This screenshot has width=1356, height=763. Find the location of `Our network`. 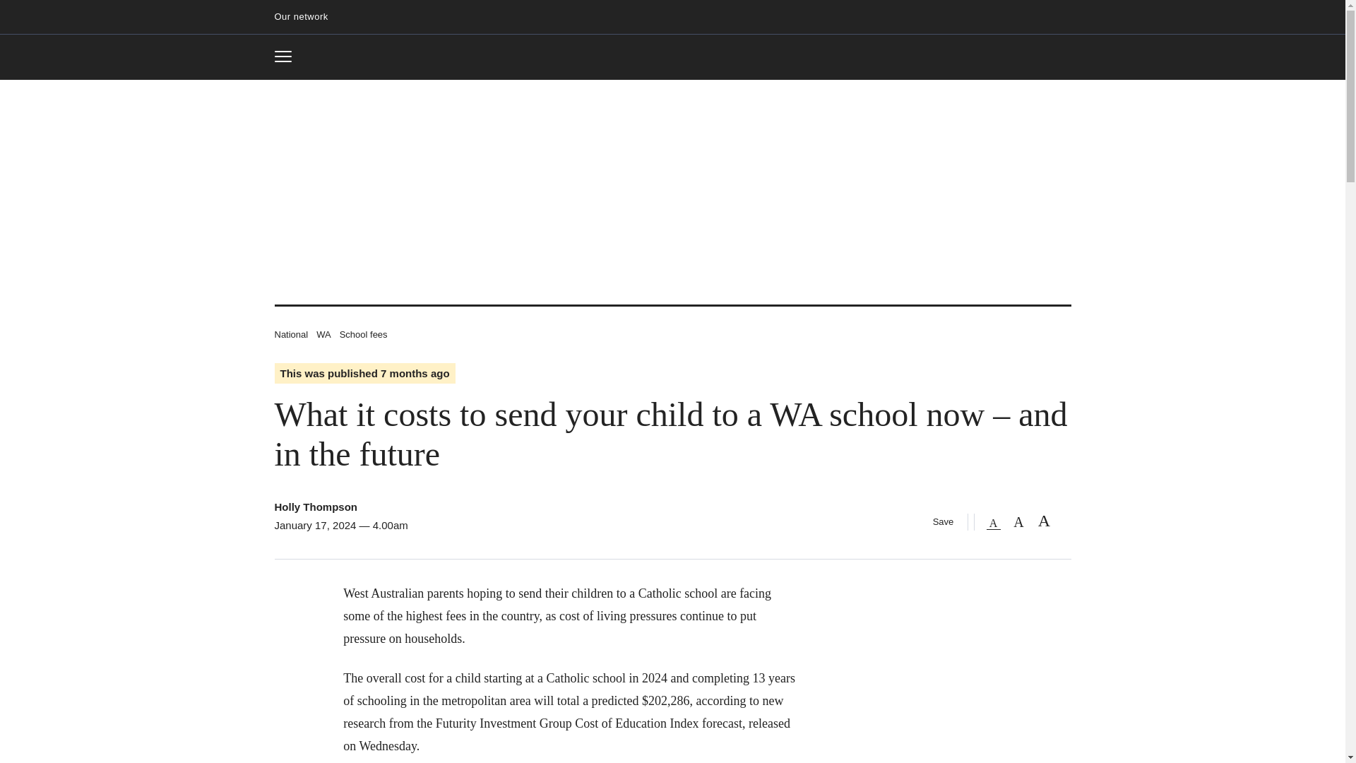

Our network is located at coordinates (307, 17).